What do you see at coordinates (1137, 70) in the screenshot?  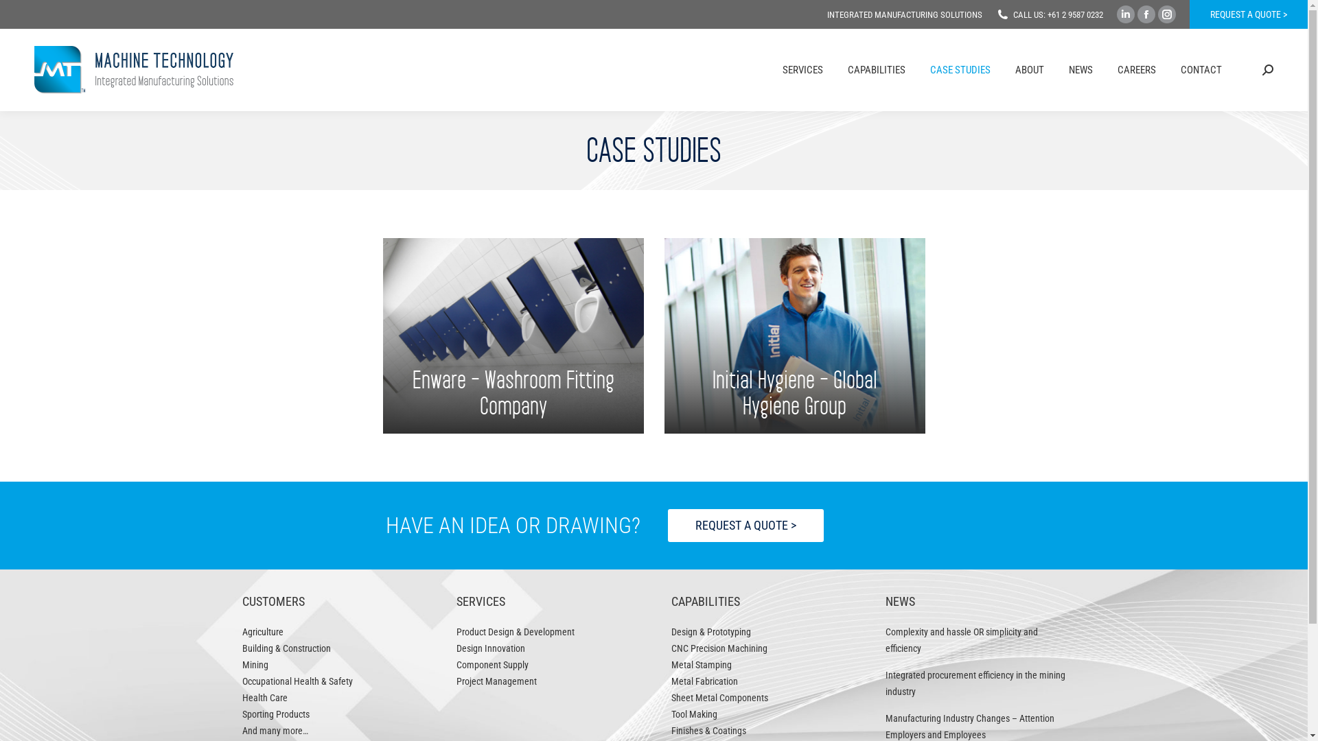 I see `CAREERS` at bounding box center [1137, 70].